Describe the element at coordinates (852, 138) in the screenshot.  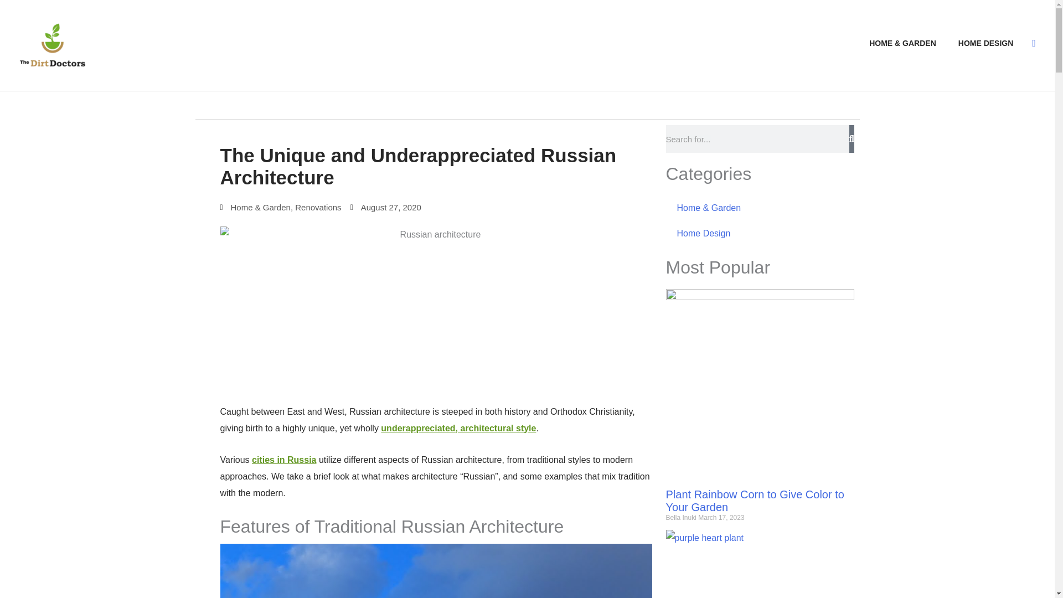
I see `Search` at that location.